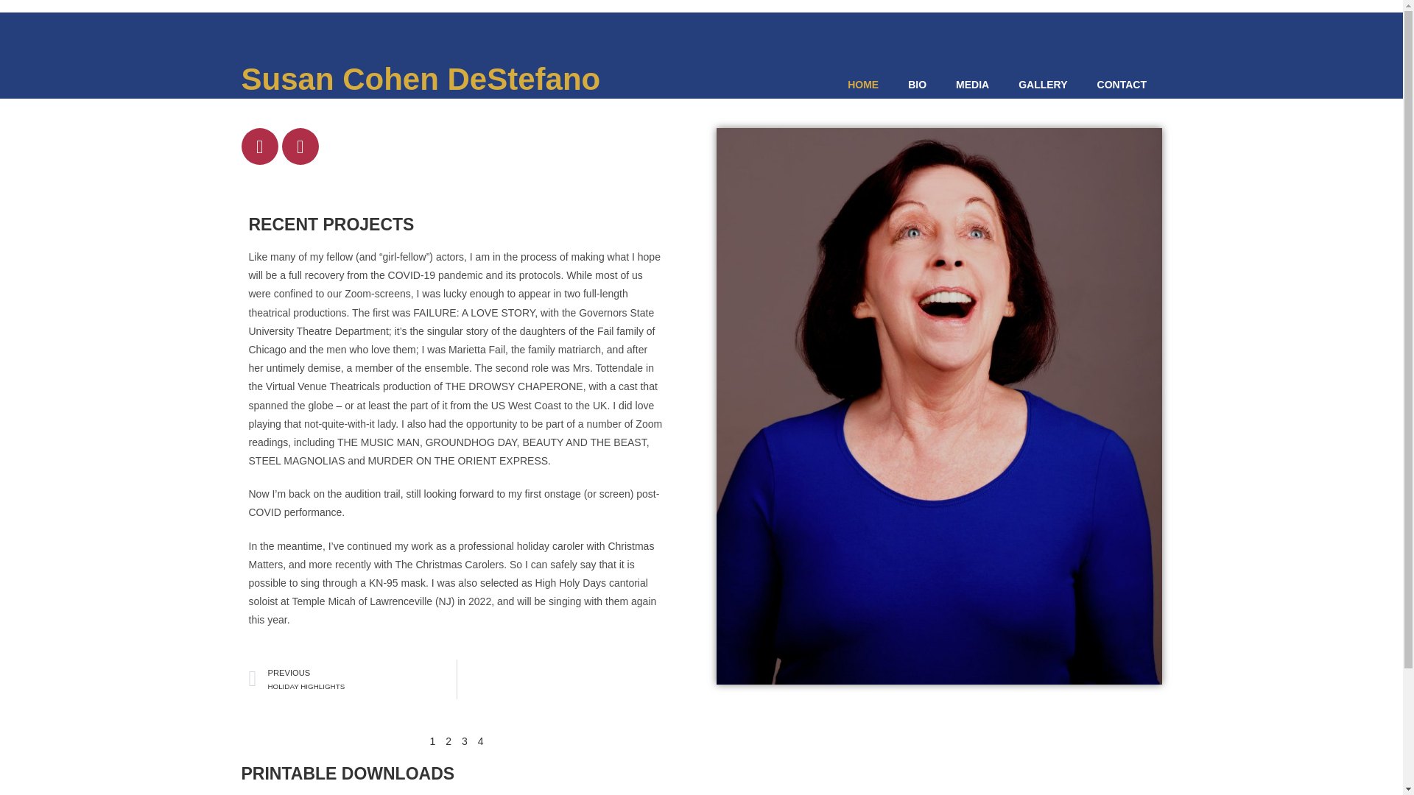 The image size is (1414, 795). I want to click on HOME, so click(863, 84).